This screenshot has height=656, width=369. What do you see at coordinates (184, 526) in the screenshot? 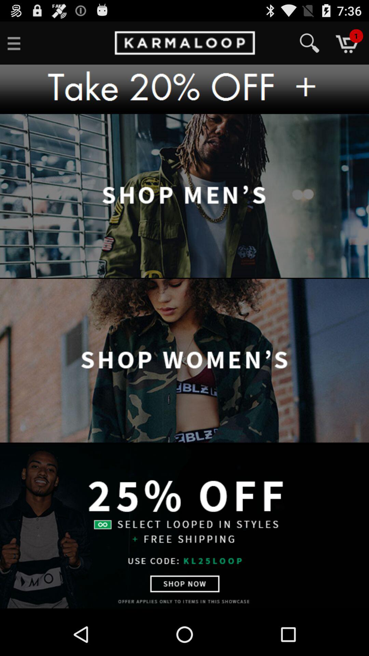
I see `25 off use code kl25loop` at bounding box center [184, 526].